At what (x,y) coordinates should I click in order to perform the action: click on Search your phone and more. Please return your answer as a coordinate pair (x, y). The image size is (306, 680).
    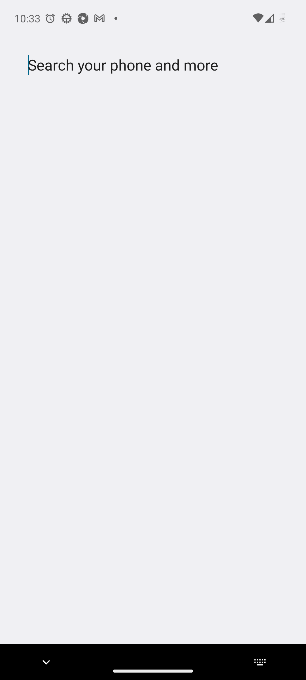
    Looking at the image, I should click on (139, 65).